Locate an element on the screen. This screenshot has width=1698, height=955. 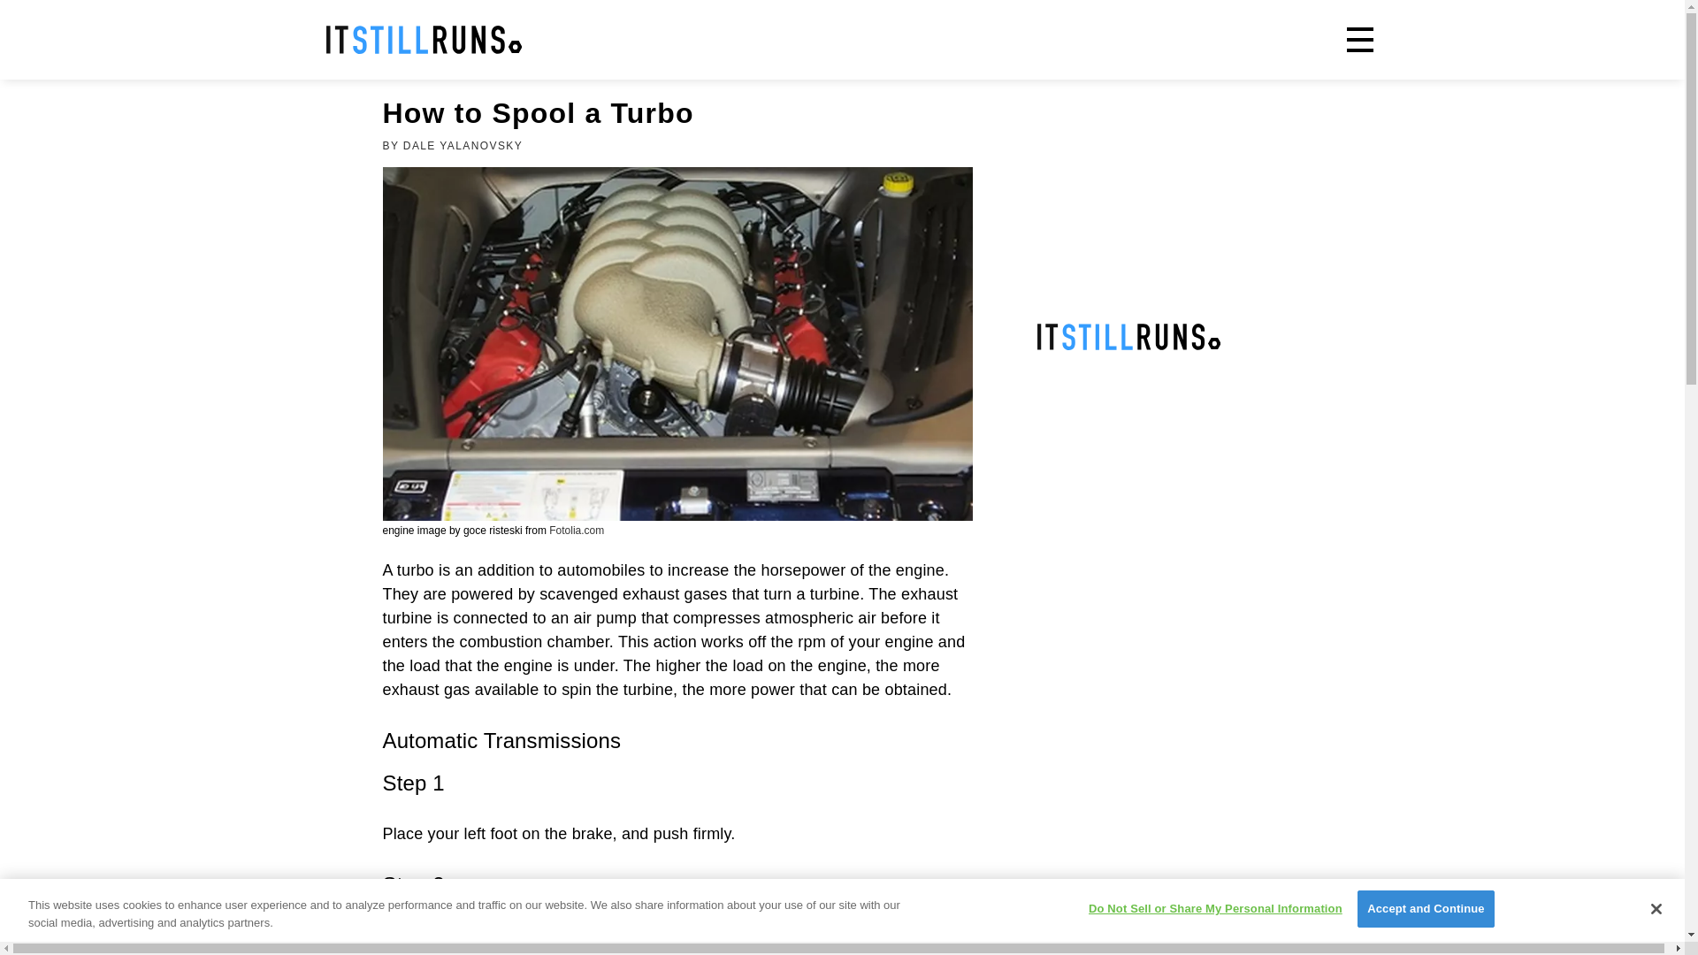
3rd party ad content is located at coordinates (1169, 198).